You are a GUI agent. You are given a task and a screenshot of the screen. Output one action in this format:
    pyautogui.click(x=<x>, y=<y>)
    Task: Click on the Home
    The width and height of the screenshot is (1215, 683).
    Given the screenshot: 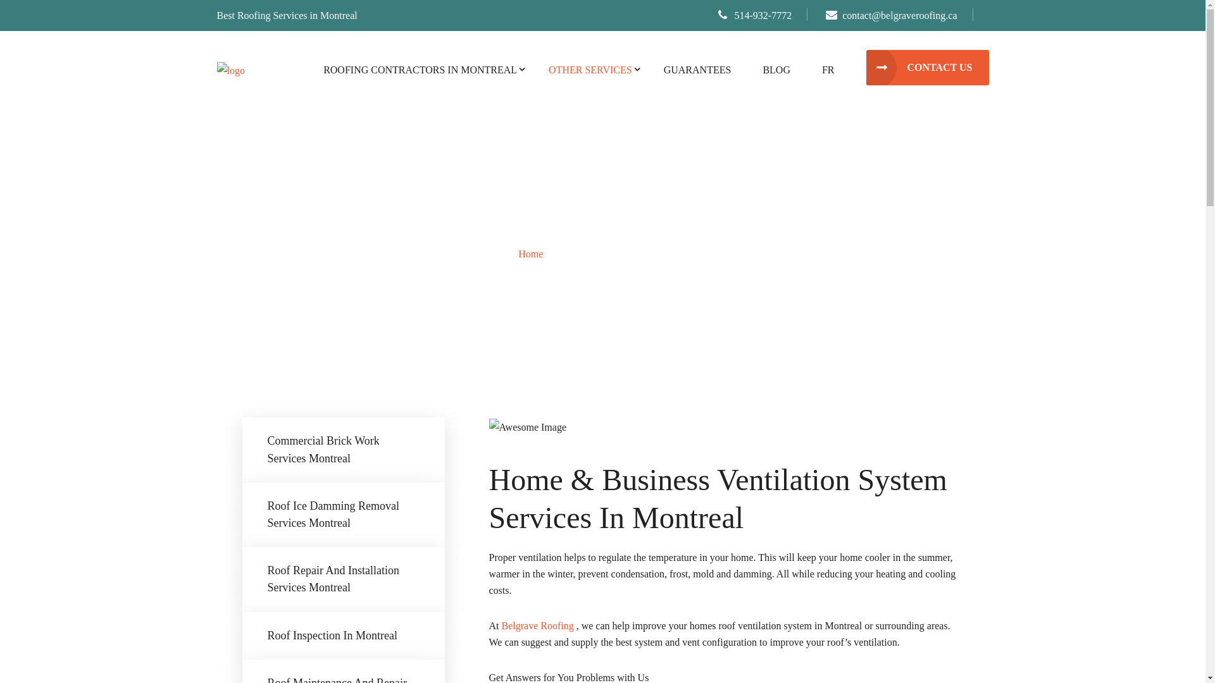 What is the action you would take?
    pyautogui.click(x=530, y=254)
    